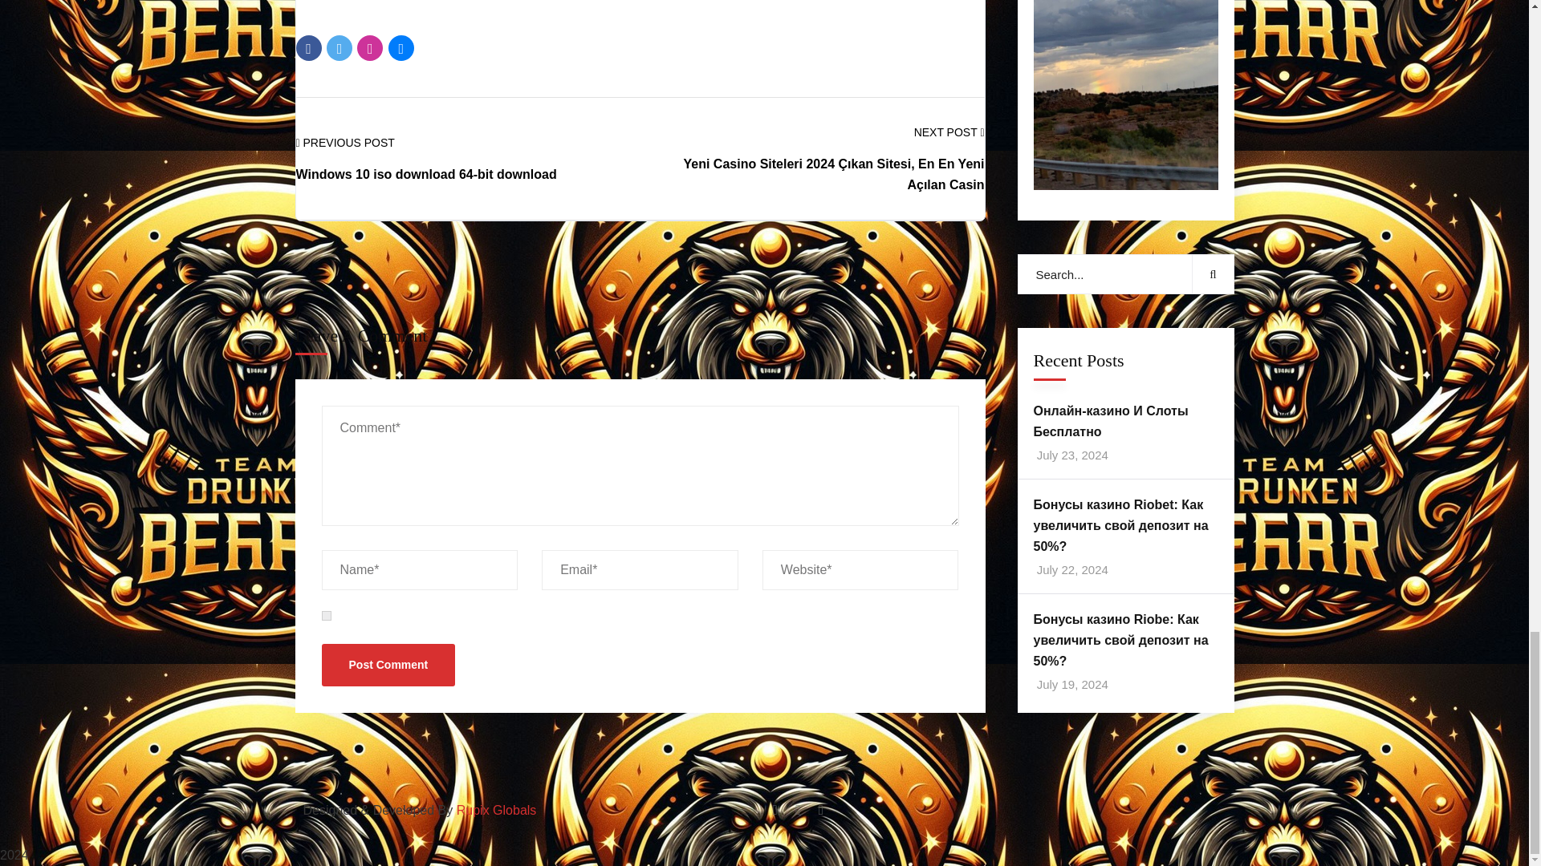 This screenshot has width=1541, height=866. Describe the element at coordinates (369, 48) in the screenshot. I see `Pinterest` at that location.